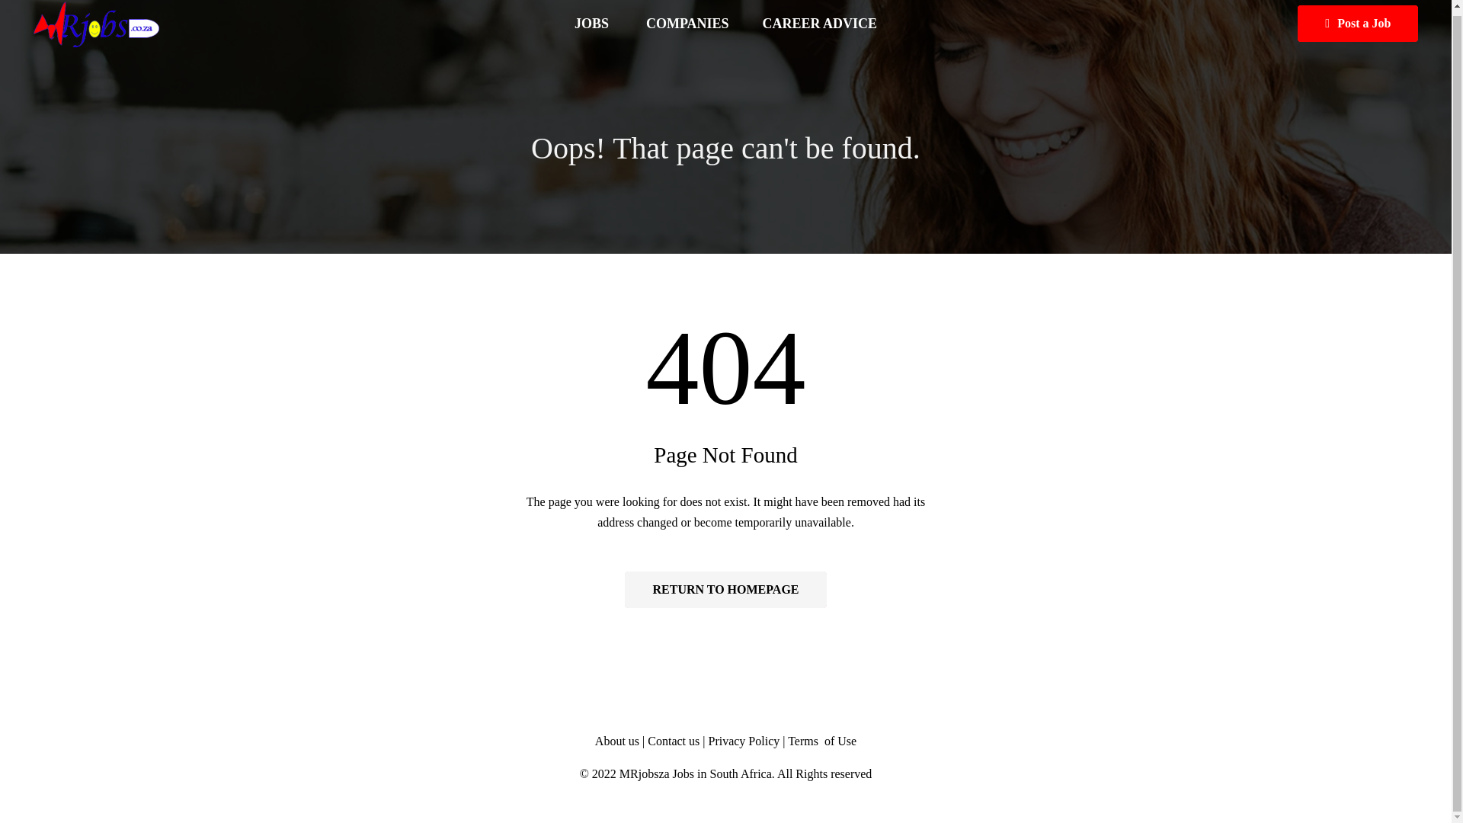 The image size is (1463, 823). I want to click on Home Page, so click(725, 590).